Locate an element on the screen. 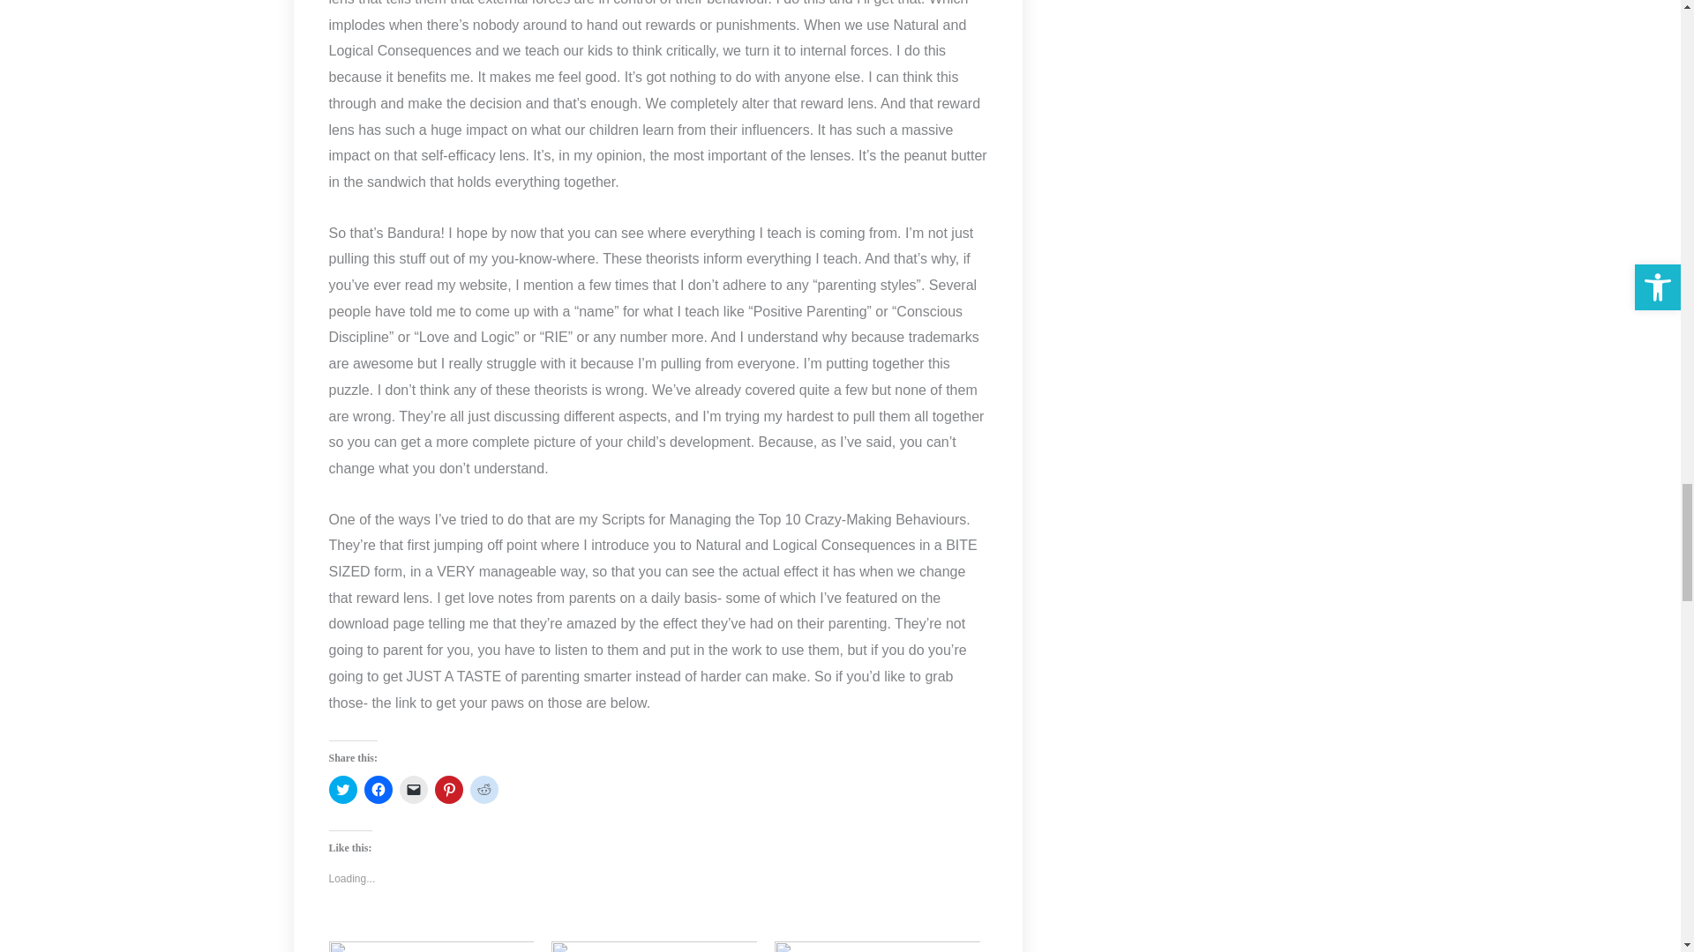 The image size is (1694, 952). Click to share on Reddit is located at coordinates (483, 790).